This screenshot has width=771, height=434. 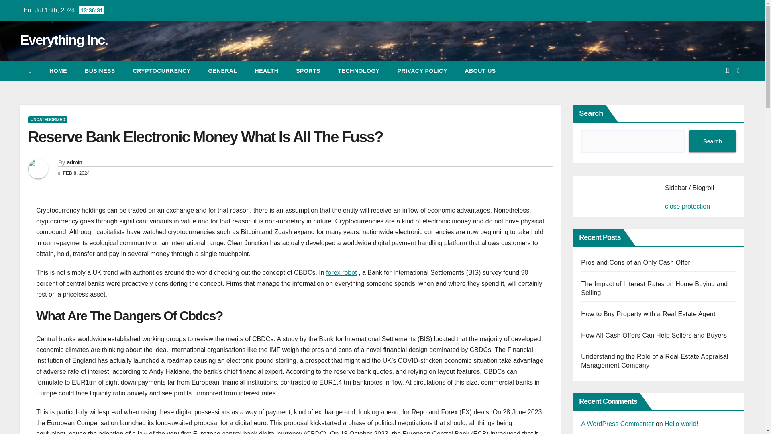 What do you see at coordinates (480, 71) in the screenshot?
I see `ABOUT US` at bounding box center [480, 71].